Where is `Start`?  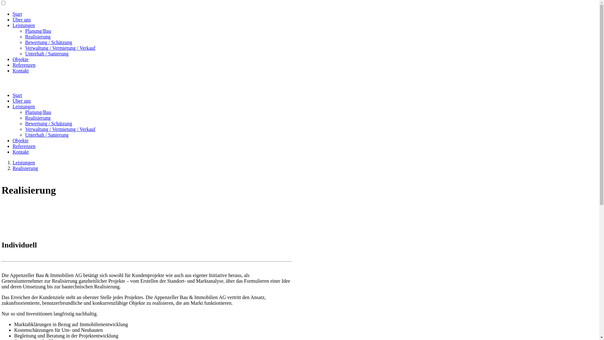
Start is located at coordinates (17, 14).